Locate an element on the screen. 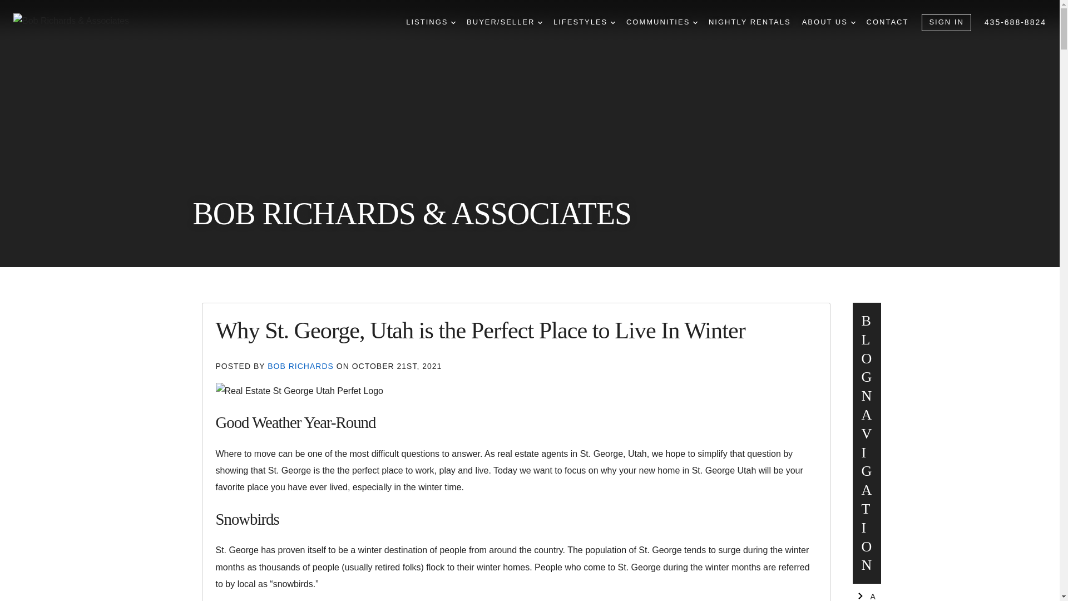 This screenshot has width=1068, height=601. DROPDOWN ARROW is located at coordinates (853, 22).